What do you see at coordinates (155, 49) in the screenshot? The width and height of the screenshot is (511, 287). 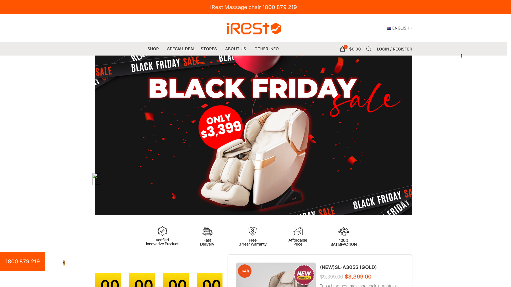 I see `SHOP` at bounding box center [155, 49].